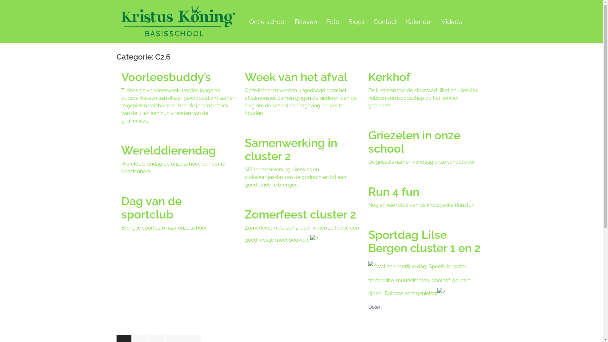  I want to click on Blogs, so click(357, 22).